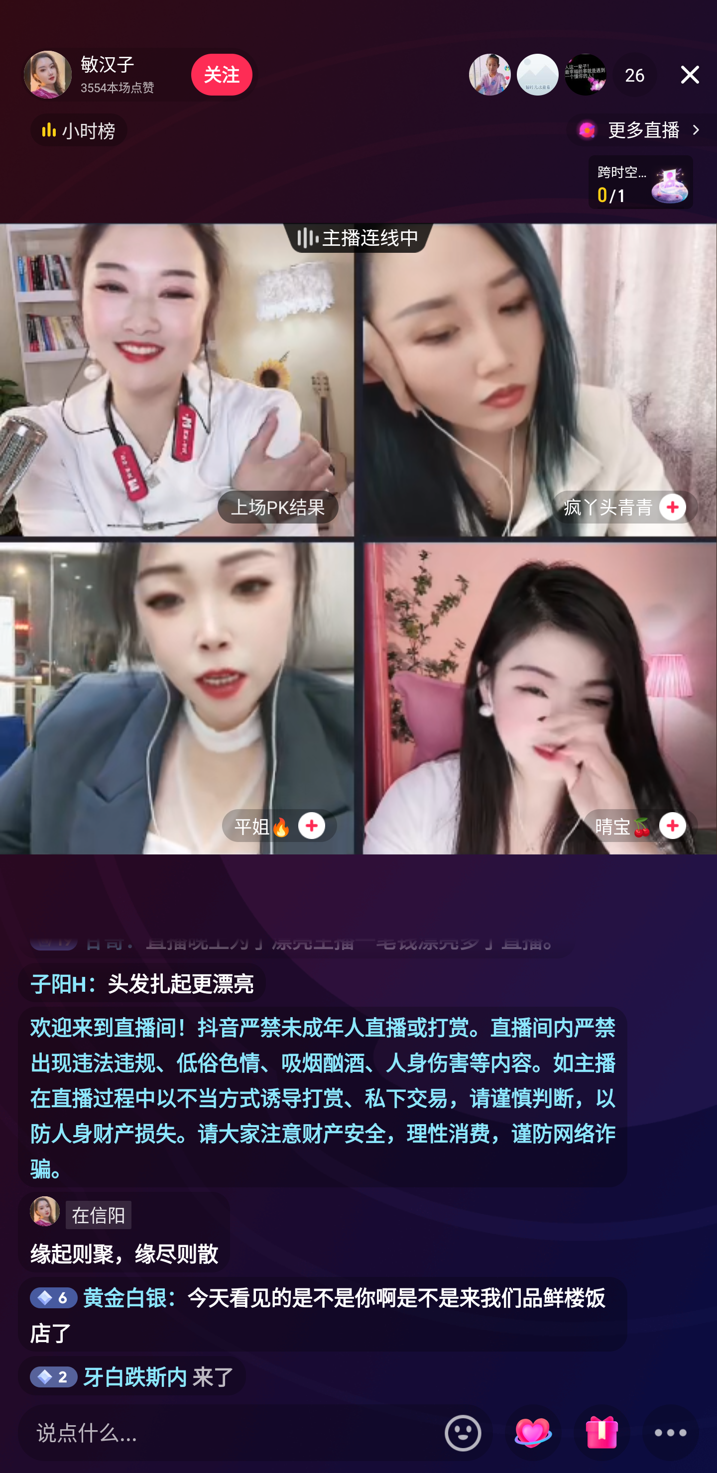 The image size is (717, 1473). What do you see at coordinates (671, 1434) in the screenshot?
I see `更多面板 按钮` at bounding box center [671, 1434].